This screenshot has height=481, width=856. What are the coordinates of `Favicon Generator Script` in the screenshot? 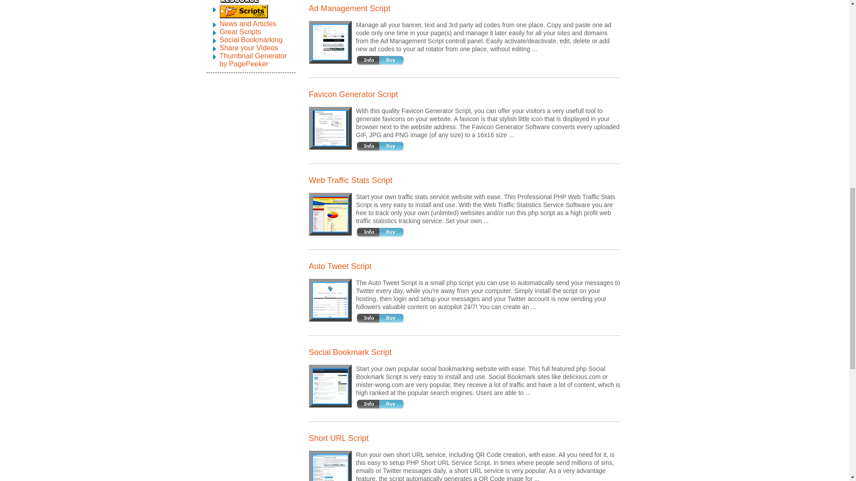 It's located at (330, 128).